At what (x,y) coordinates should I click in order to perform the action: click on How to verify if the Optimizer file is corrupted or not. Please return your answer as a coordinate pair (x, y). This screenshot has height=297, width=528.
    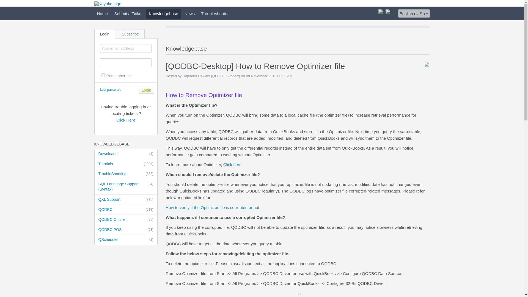
    Looking at the image, I should click on (212, 207).